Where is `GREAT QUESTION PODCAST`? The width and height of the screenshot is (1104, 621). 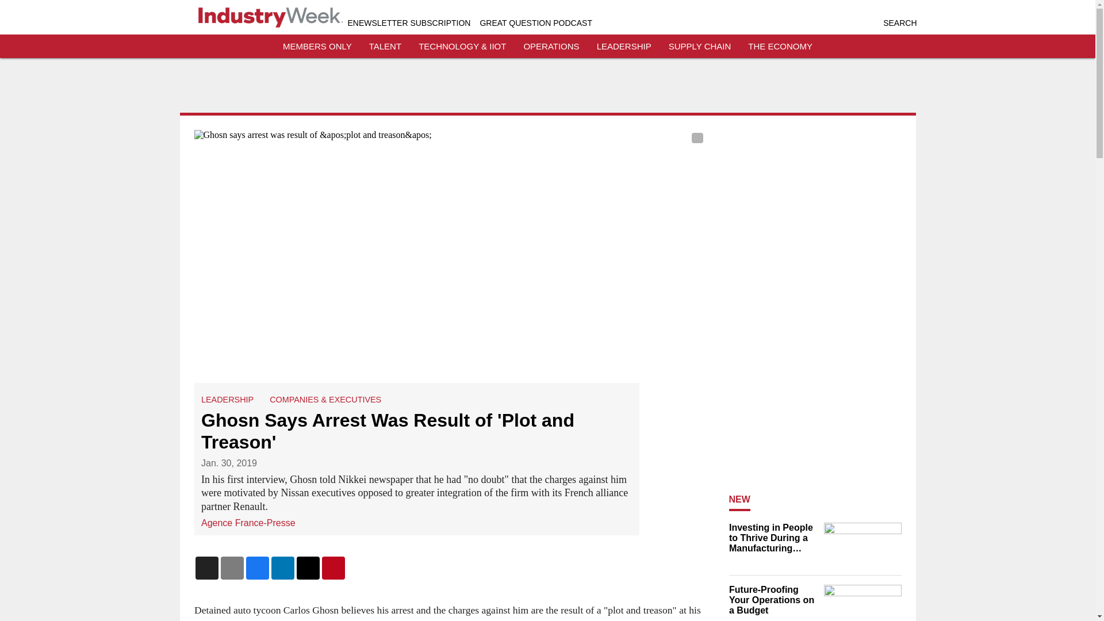 GREAT QUESTION PODCAST is located at coordinates (535, 23).